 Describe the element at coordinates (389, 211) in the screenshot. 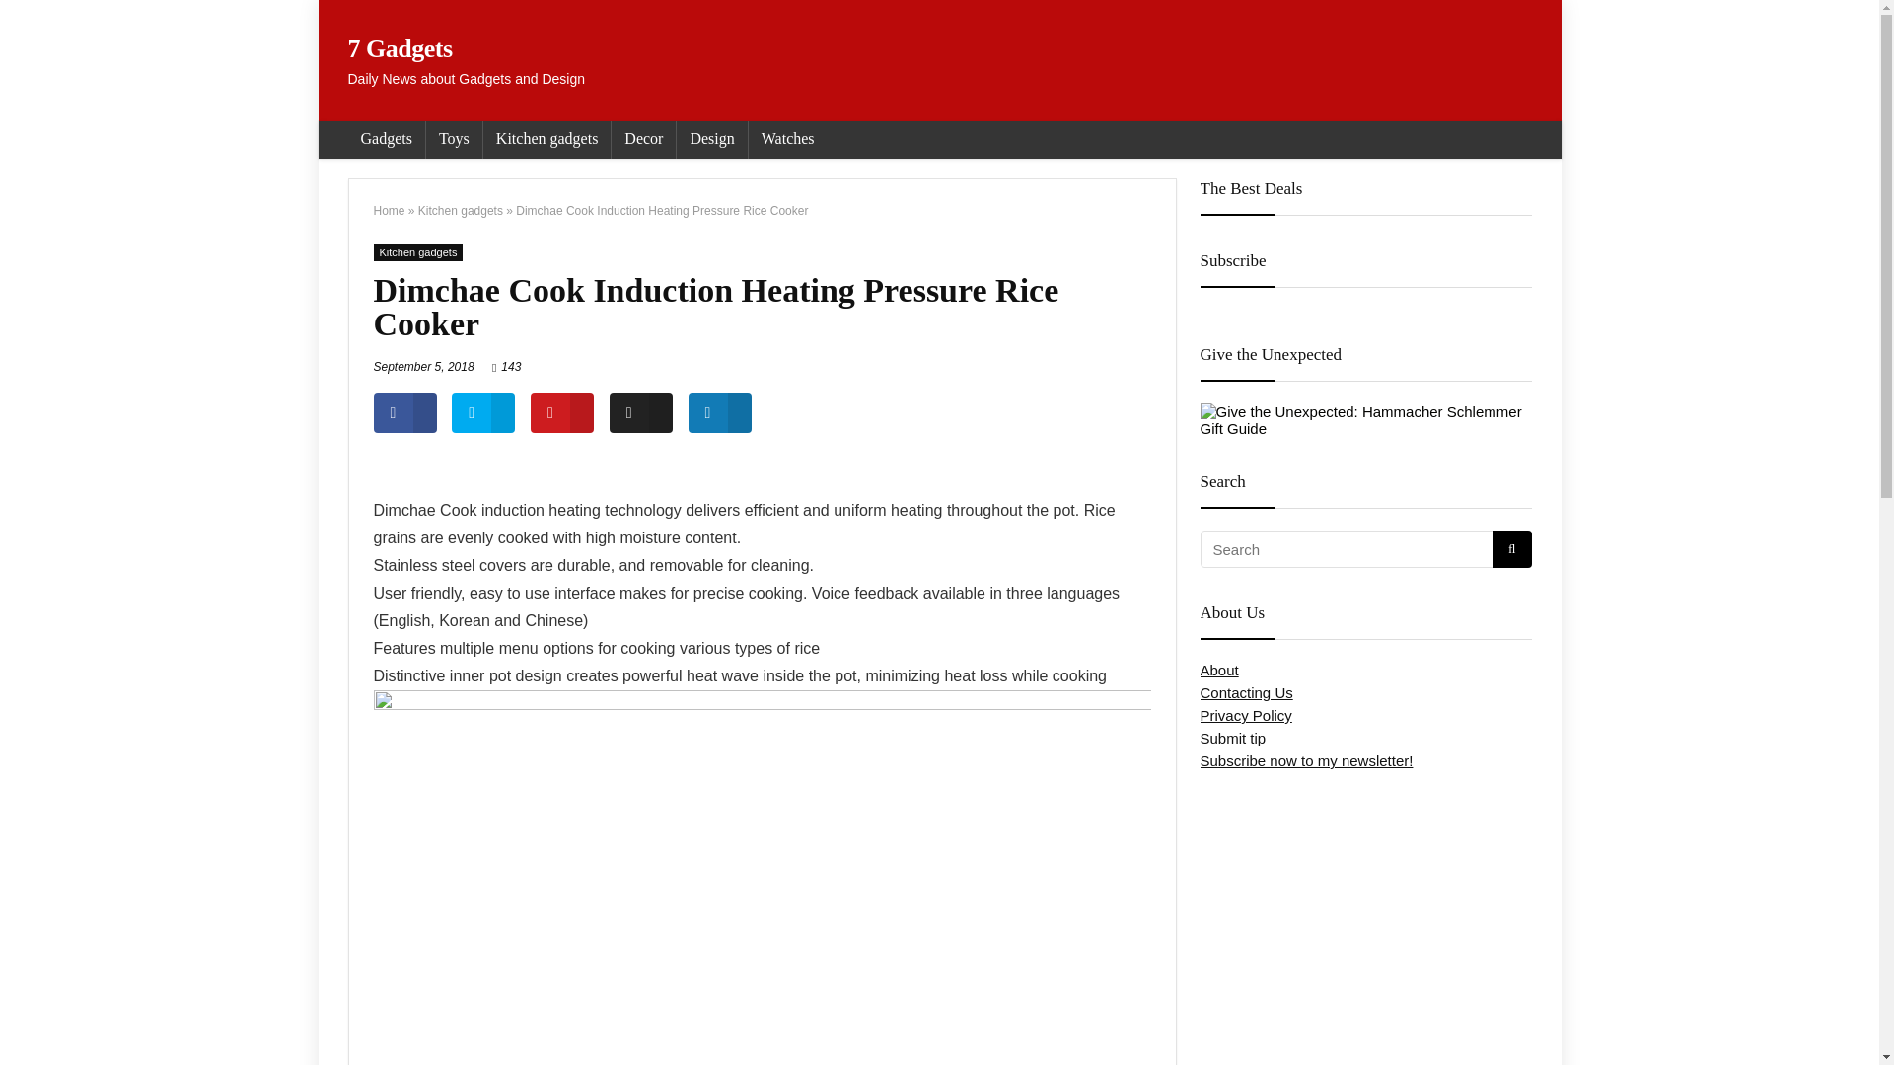

I see `Home` at that location.